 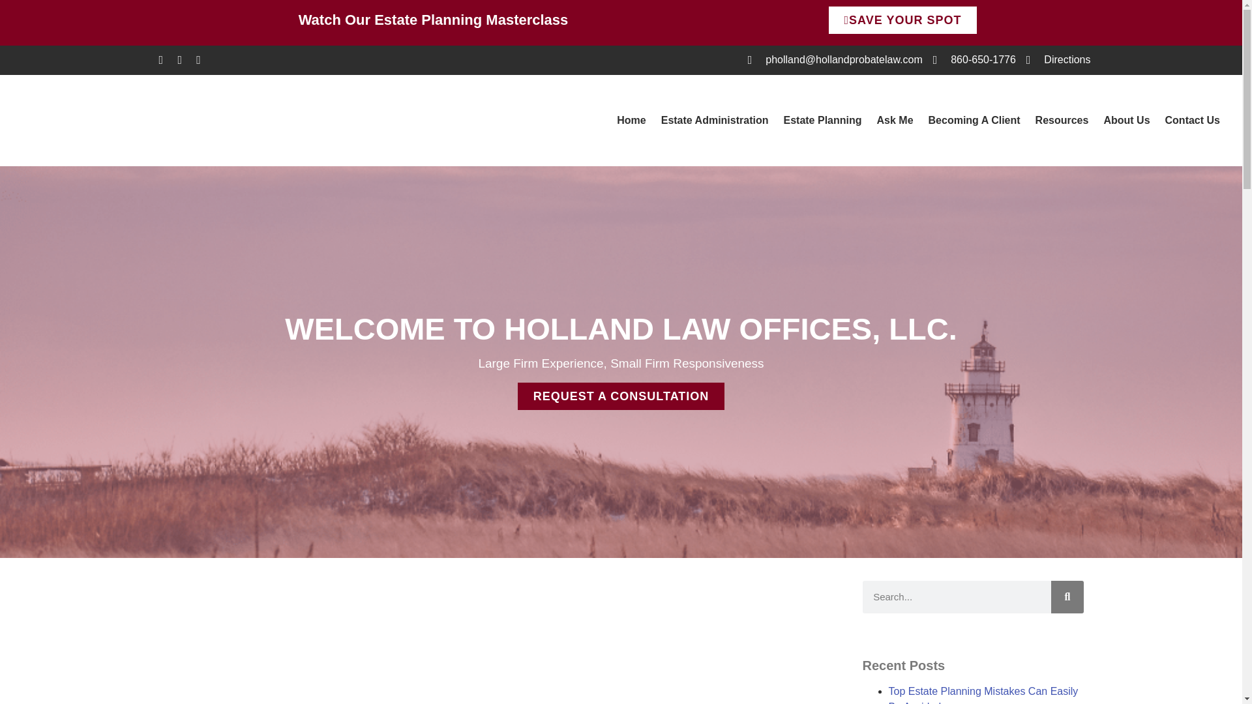 What do you see at coordinates (974, 59) in the screenshot?
I see `860-650-1776` at bounding box center [974, 59].